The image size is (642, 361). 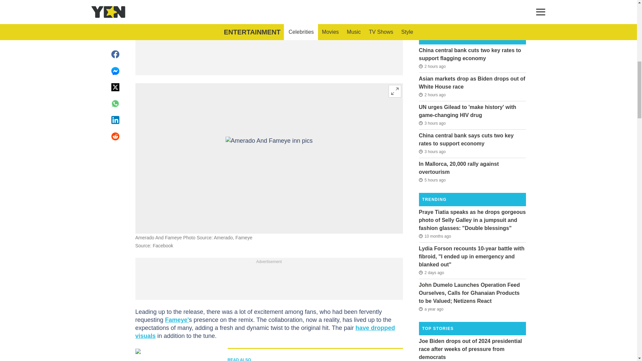 I want to click on 2024-07-22T02:41:03Z, so click(x=432, y=95).